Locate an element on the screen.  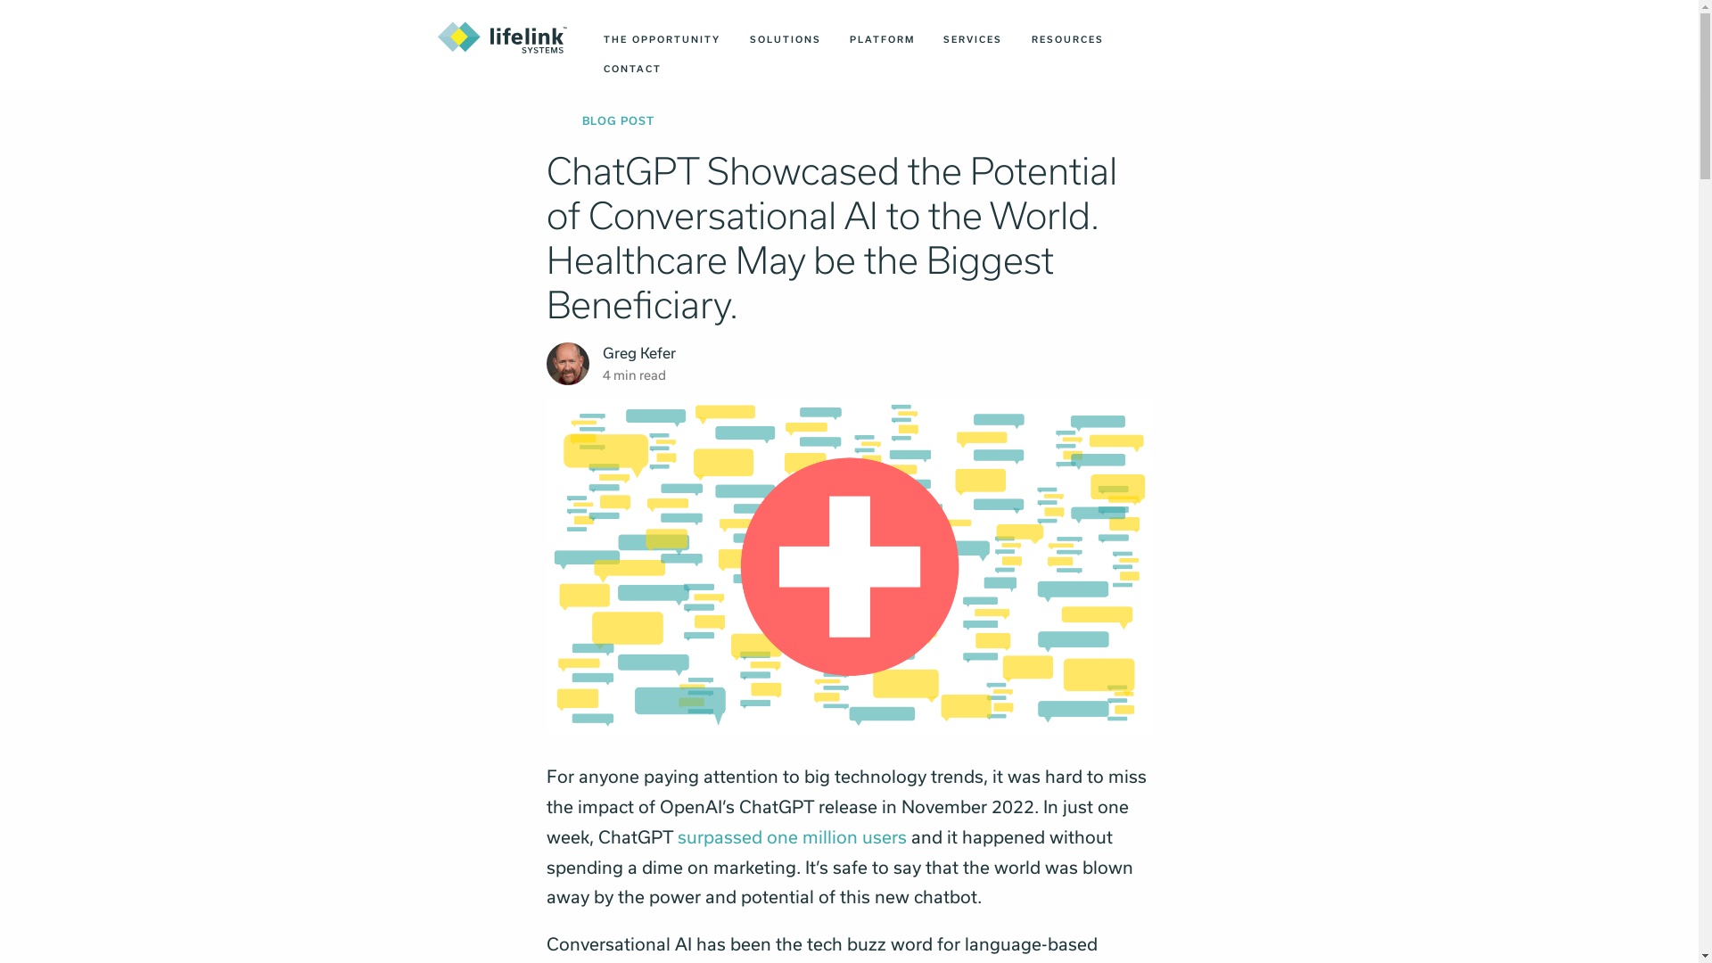
SERVICES is located at coordinates (973, 39).